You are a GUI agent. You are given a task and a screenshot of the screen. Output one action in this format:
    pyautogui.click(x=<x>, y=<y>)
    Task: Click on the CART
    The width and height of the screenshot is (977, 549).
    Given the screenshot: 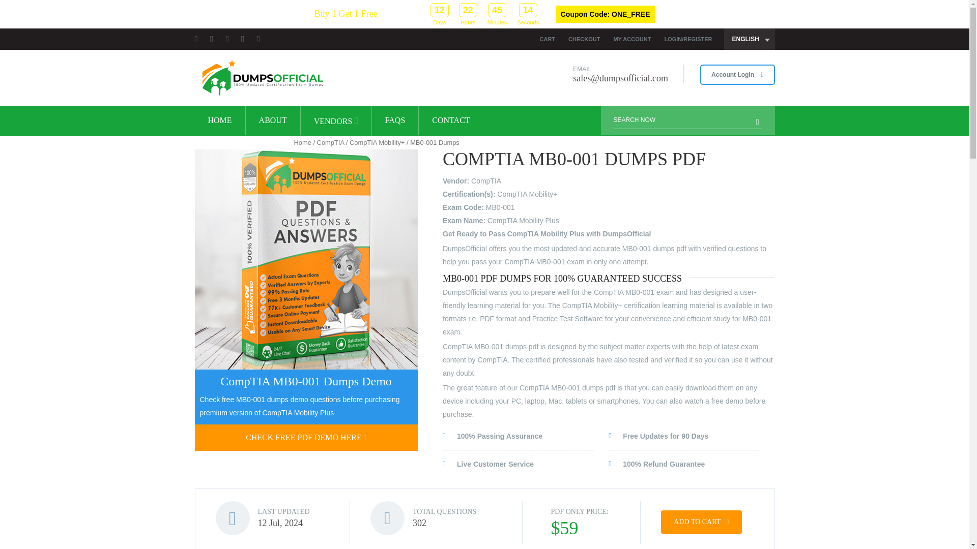 What is the action you would take?
    pyautogui.click(x=548, y=39)
    